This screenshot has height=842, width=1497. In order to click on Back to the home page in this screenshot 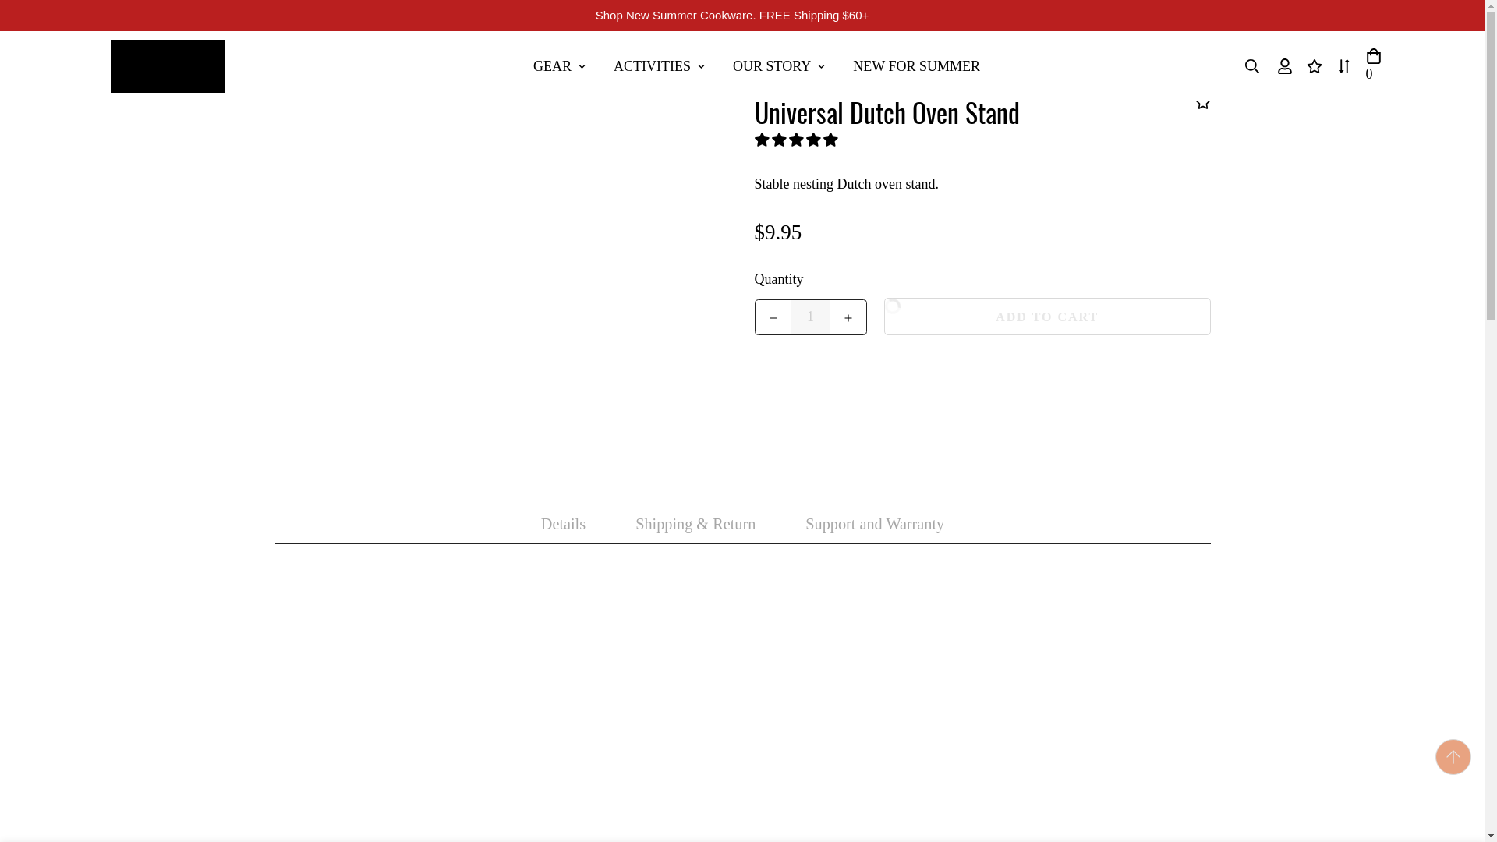, I will do `click(809, 317)`.